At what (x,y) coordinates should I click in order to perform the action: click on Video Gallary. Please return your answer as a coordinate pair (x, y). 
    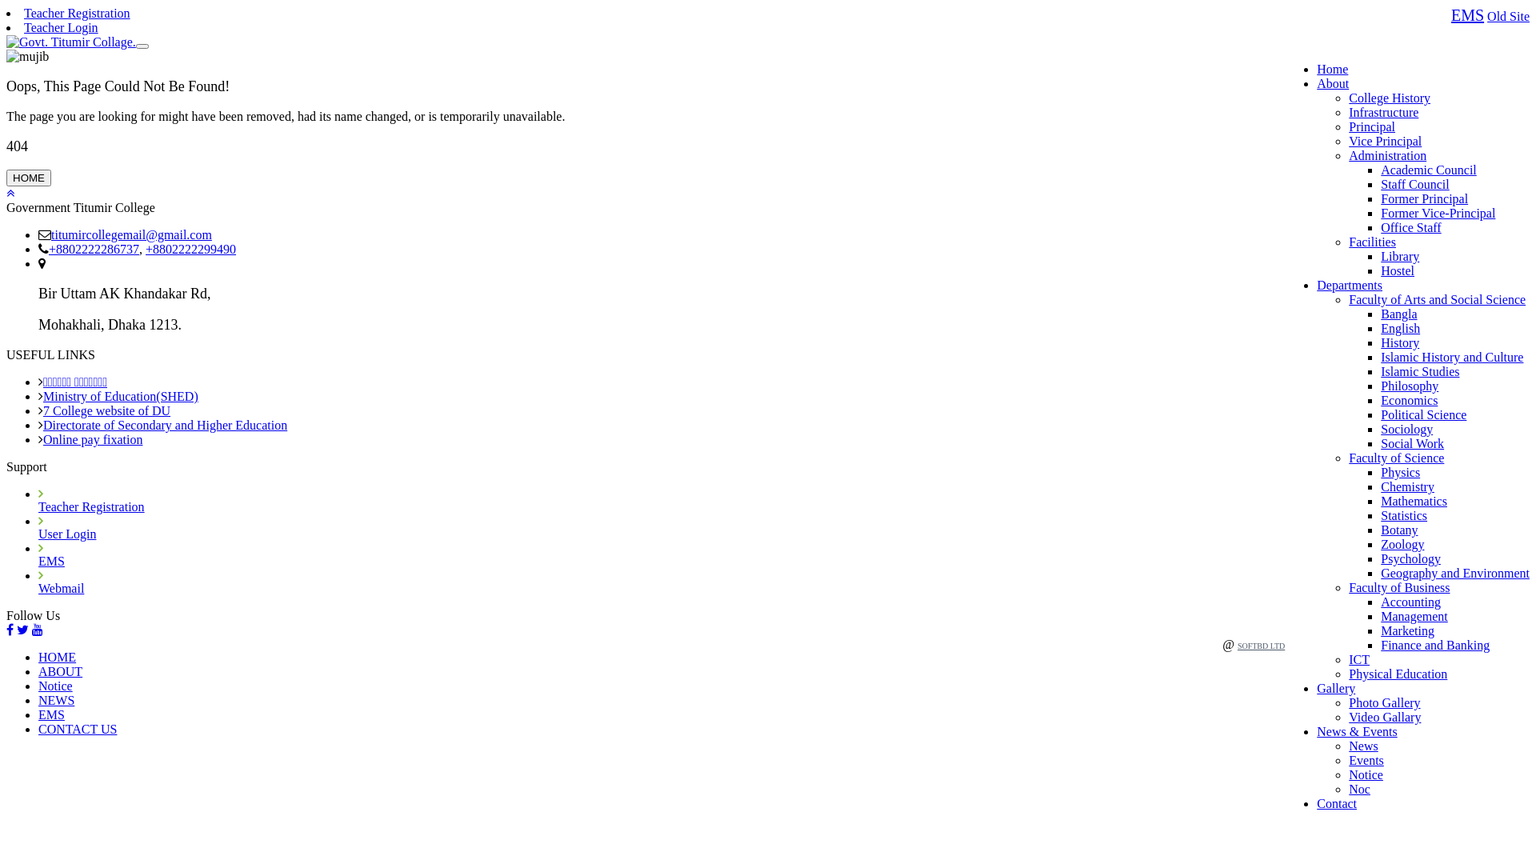
    Looking at the image, I should click on (1385, 717).